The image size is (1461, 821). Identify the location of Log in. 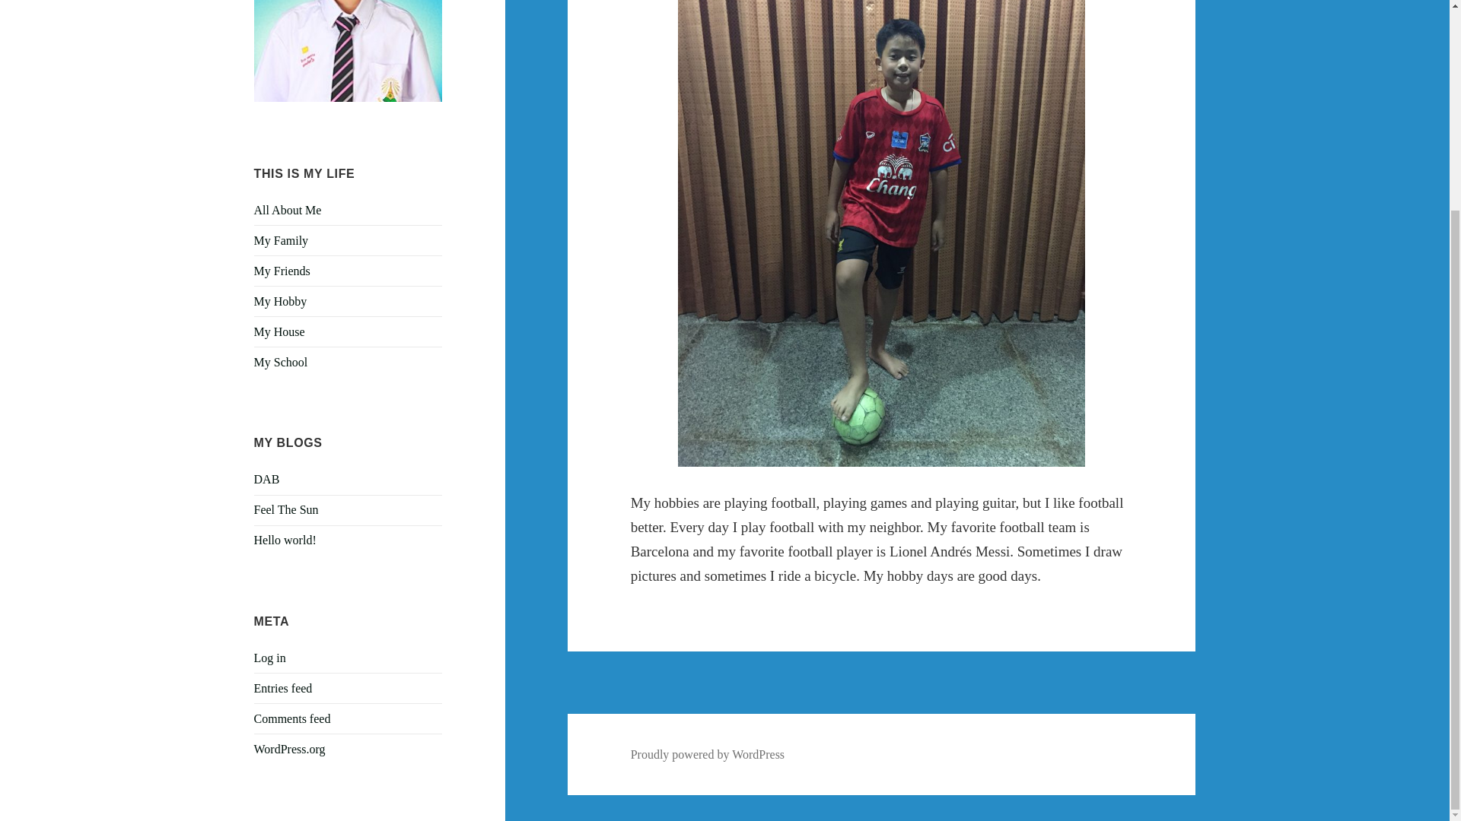
(270, 658).